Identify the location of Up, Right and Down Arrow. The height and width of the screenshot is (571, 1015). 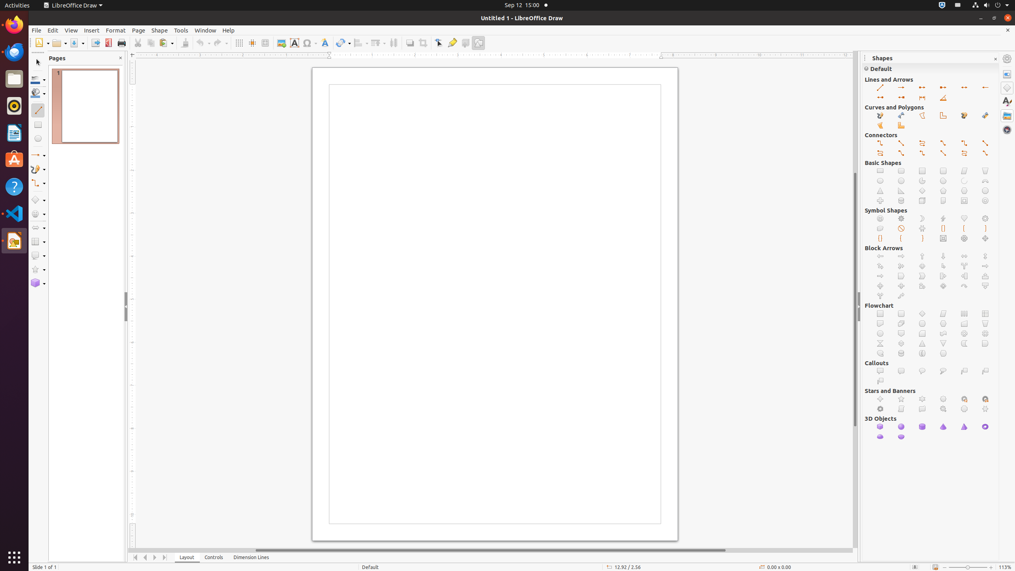
(902, 266).